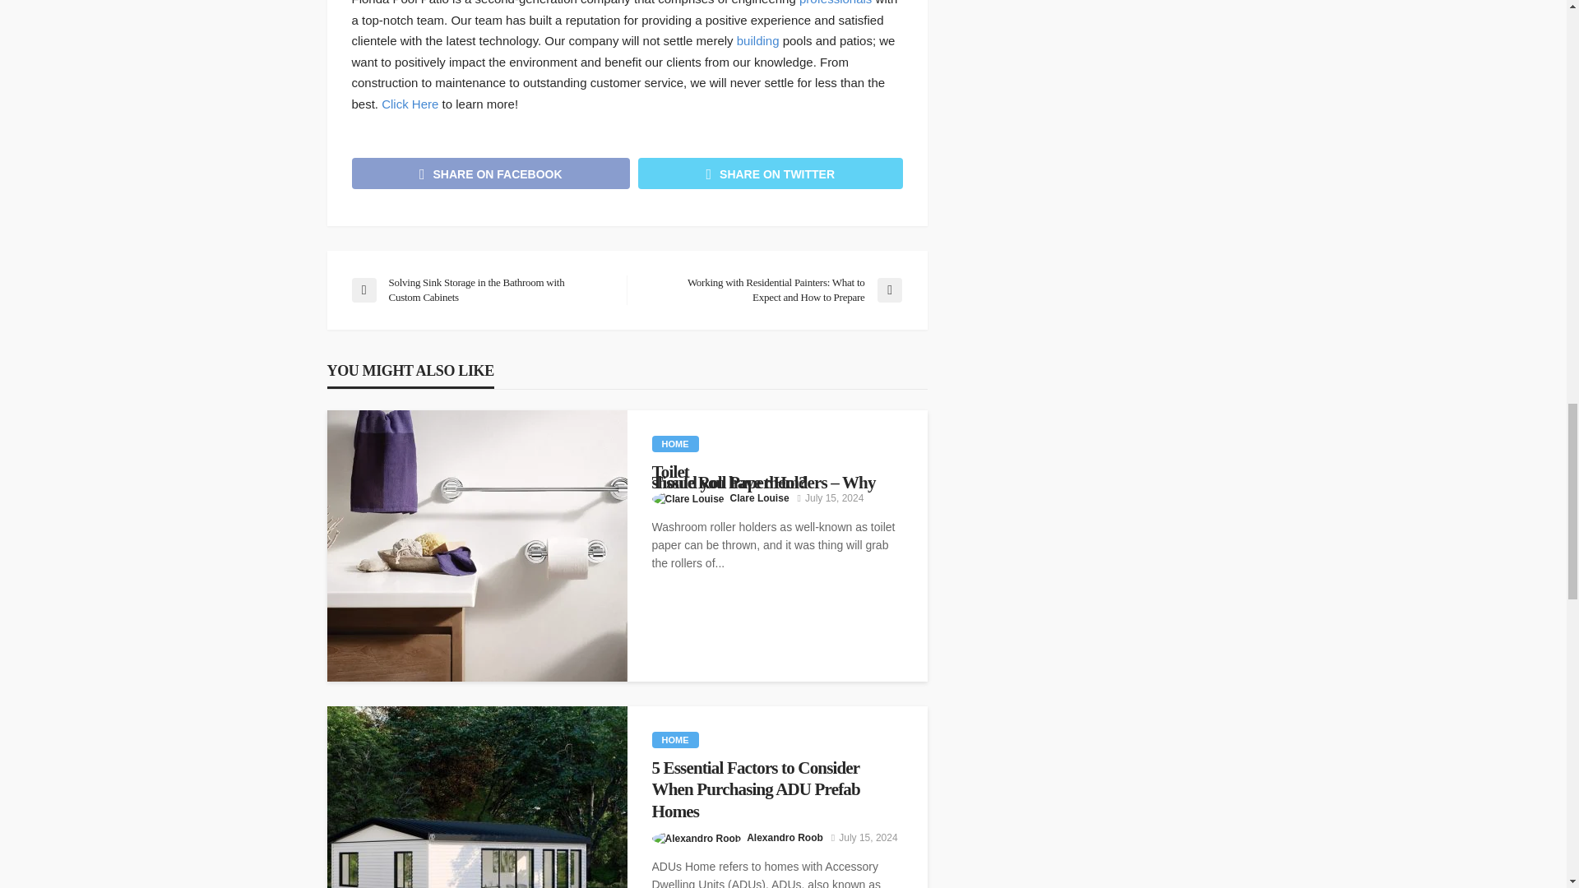  I want to click on Clare Louise, so click(760, 498).